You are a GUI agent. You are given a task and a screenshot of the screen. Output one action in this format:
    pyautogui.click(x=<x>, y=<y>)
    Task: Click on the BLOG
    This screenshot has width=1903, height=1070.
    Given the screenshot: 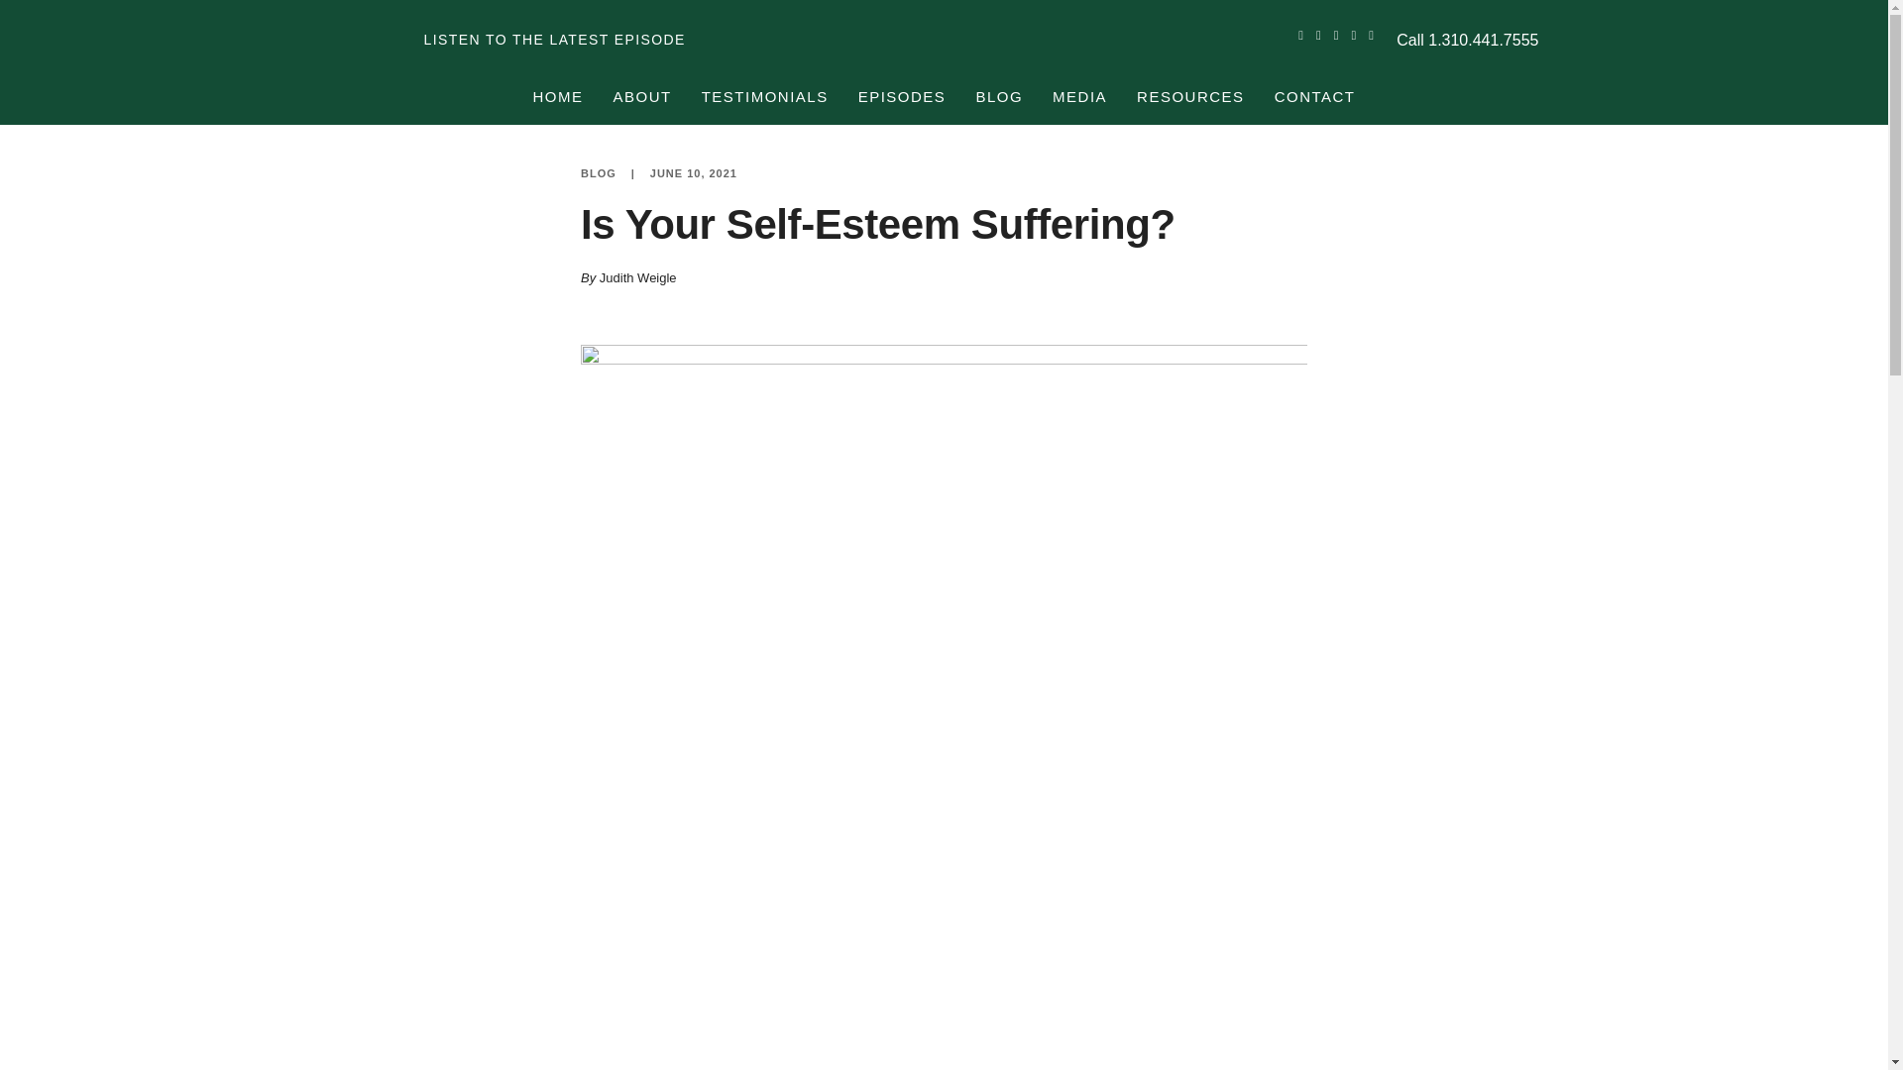 What is the action you would take?
    pyautogui.click(x=999, y=97)
    